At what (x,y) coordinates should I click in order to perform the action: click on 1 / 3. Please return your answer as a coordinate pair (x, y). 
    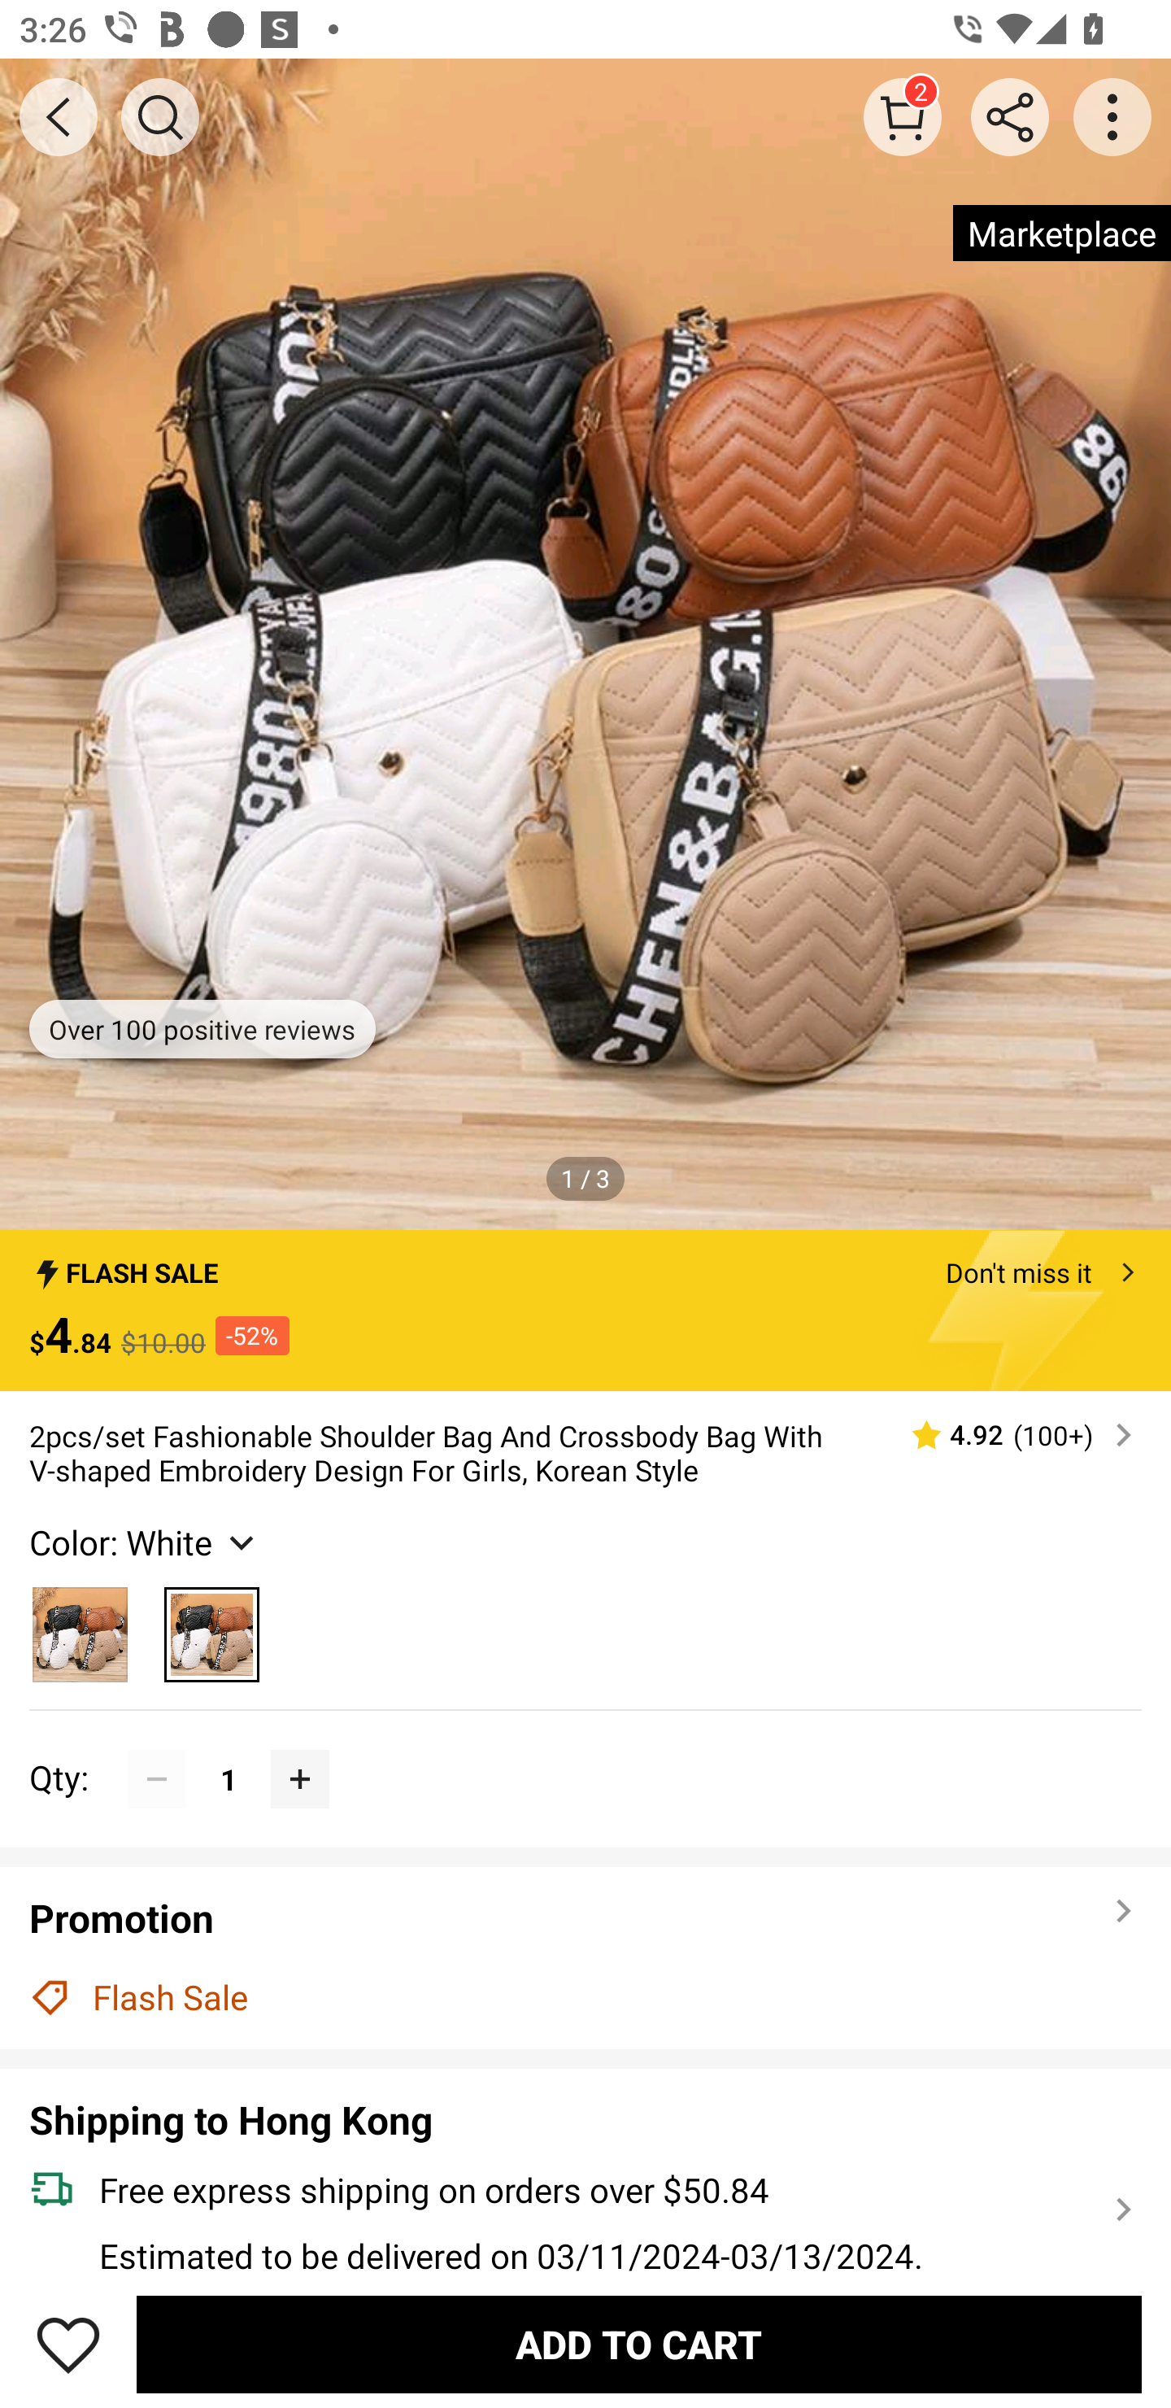
    Looking at the image, I should click on (585, 1177).